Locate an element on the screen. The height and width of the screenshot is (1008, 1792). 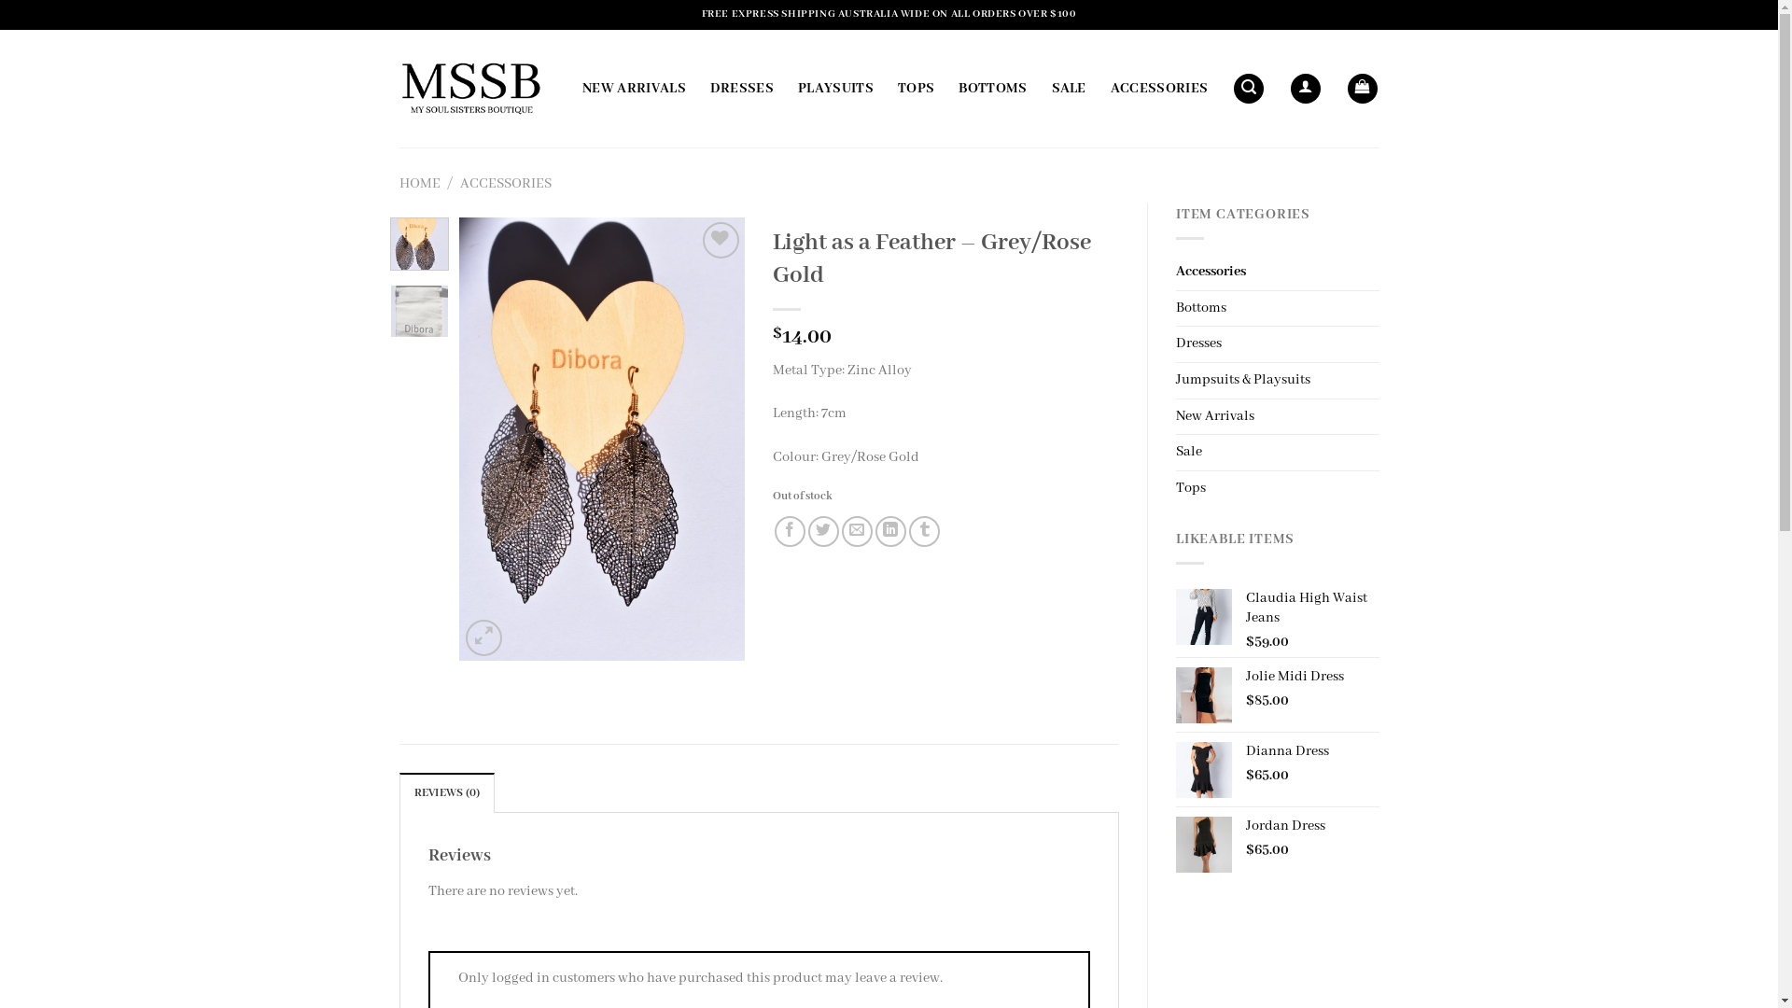
Sale is located at coordinates (1278, 453).